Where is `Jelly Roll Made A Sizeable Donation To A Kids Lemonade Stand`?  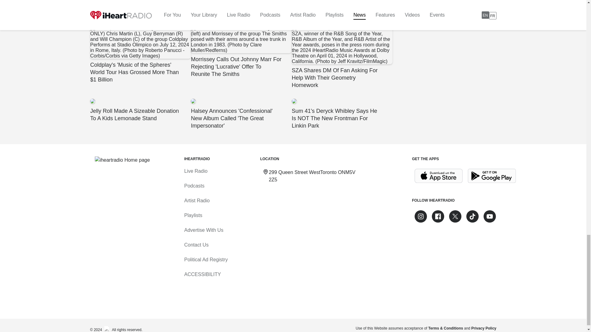 Jelly Roll Made A Sizeable Donation To A Kids Lemonade Stand is located at coordinates (140, 110).